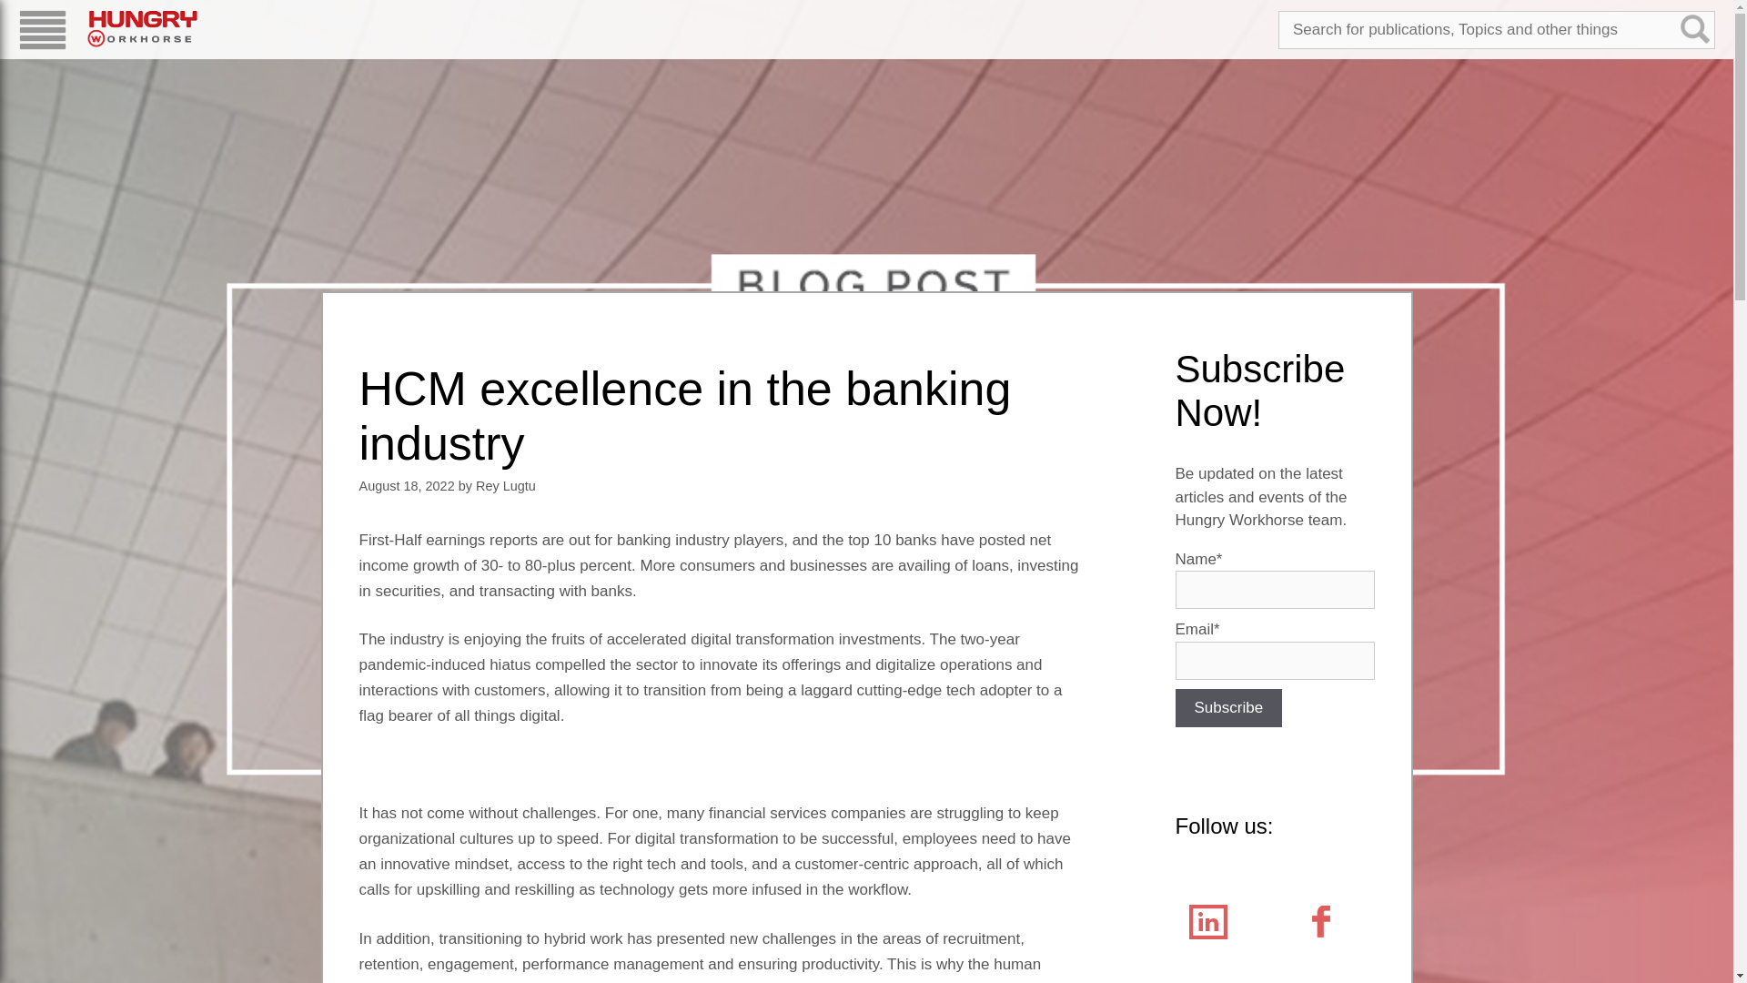 This screenshot has width=1747, height=983. Describe the element at coordinates (506, 486) in the screenshot. I see `Rey Lugtu` at that location.